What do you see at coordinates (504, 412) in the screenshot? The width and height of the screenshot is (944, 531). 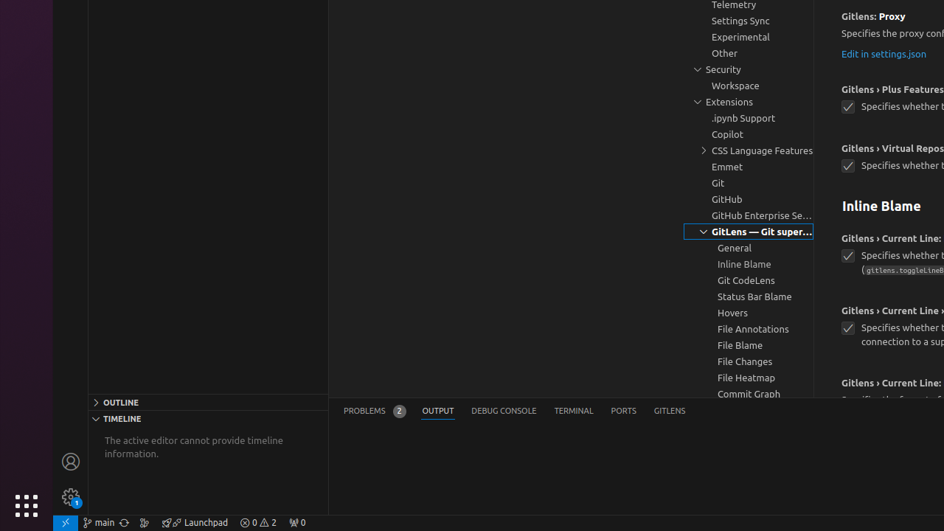 I see `Debug Console (Ctrl+Shift+Y)` at bounding box center [504, 412].